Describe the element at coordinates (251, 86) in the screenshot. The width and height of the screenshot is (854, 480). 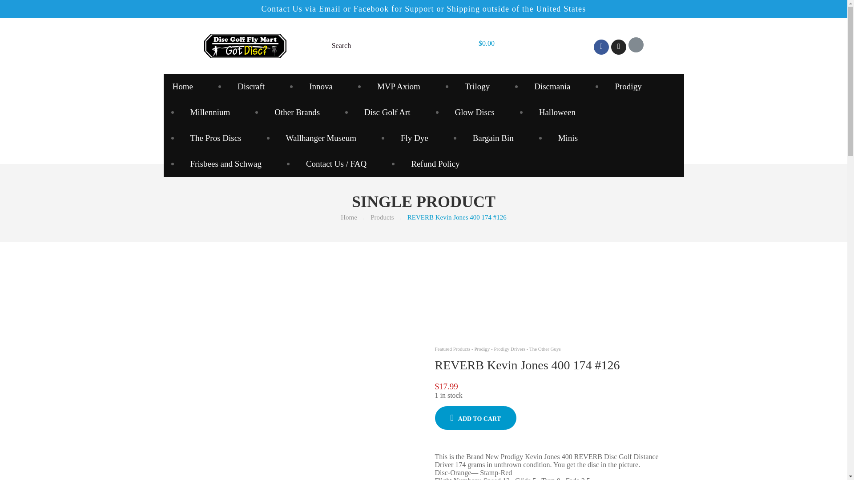
I see `Discraft` at that location.